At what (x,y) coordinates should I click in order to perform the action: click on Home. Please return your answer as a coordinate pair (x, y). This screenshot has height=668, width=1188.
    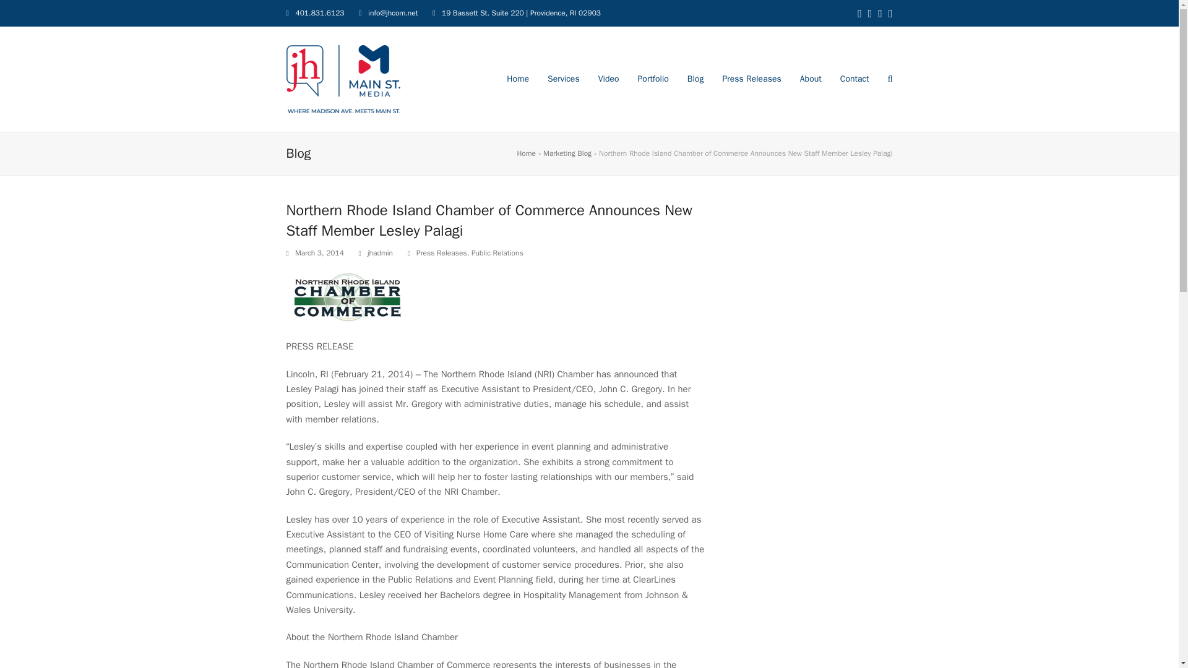
    Looking at the image, I should click on (517, 79).